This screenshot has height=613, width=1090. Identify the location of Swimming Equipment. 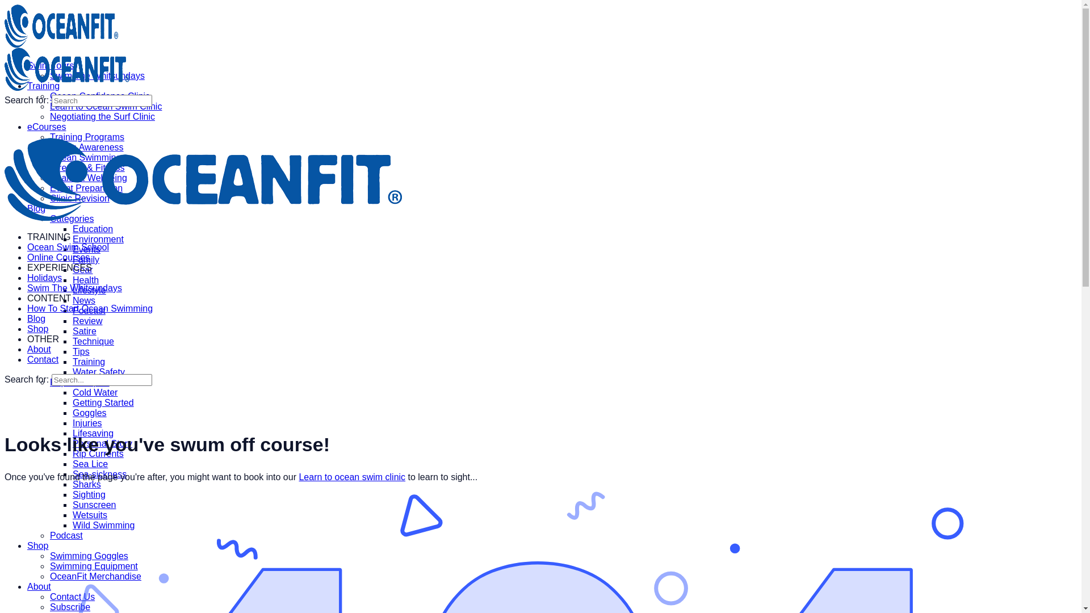
(94, 566).